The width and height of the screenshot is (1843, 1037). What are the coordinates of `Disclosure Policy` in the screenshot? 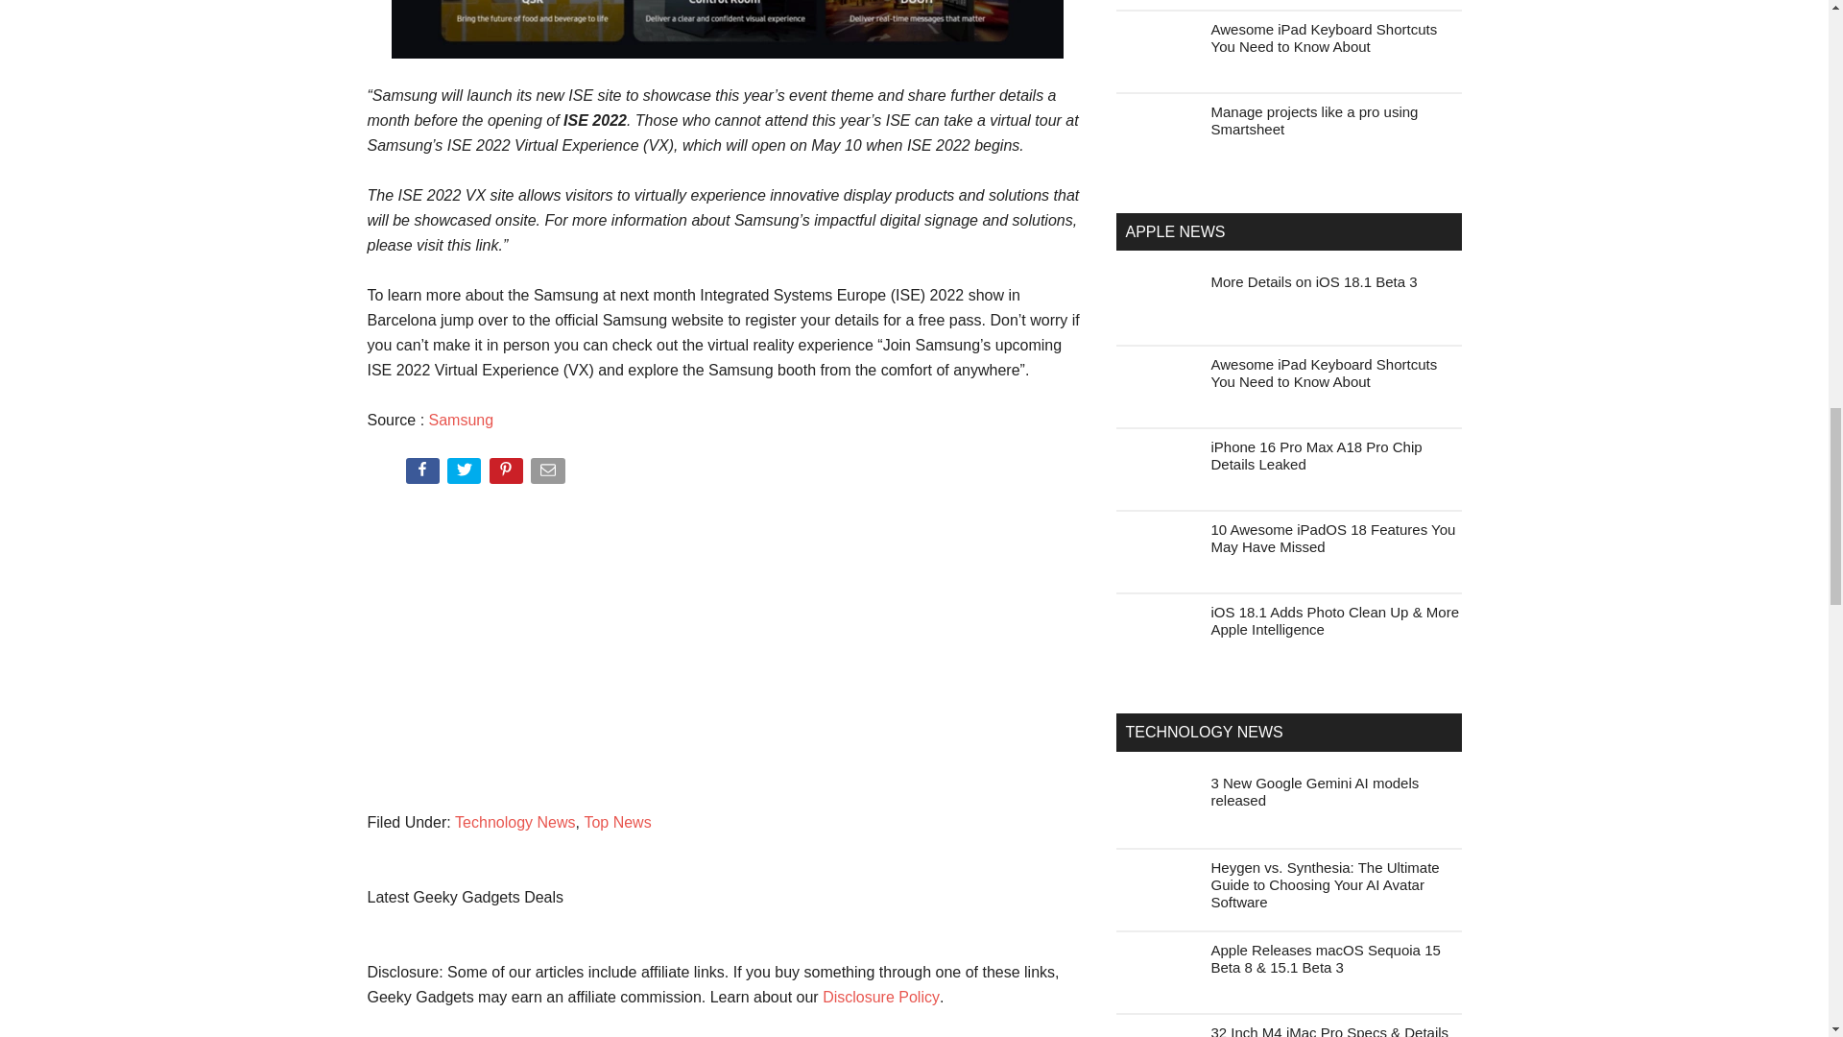 It's located at (881, 997).